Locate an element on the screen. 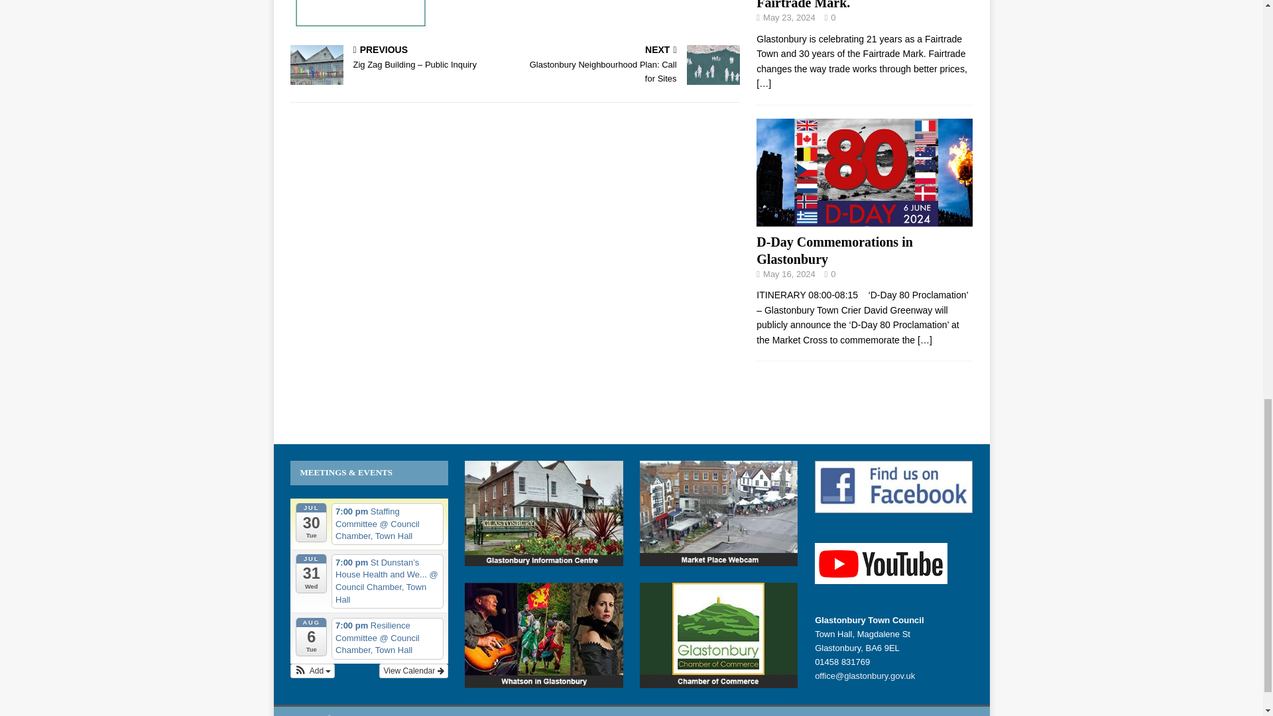 This screenshot has height=716, width=1273. D-Day Commemorations in Glastonbury is located at coordinates (864, 219).